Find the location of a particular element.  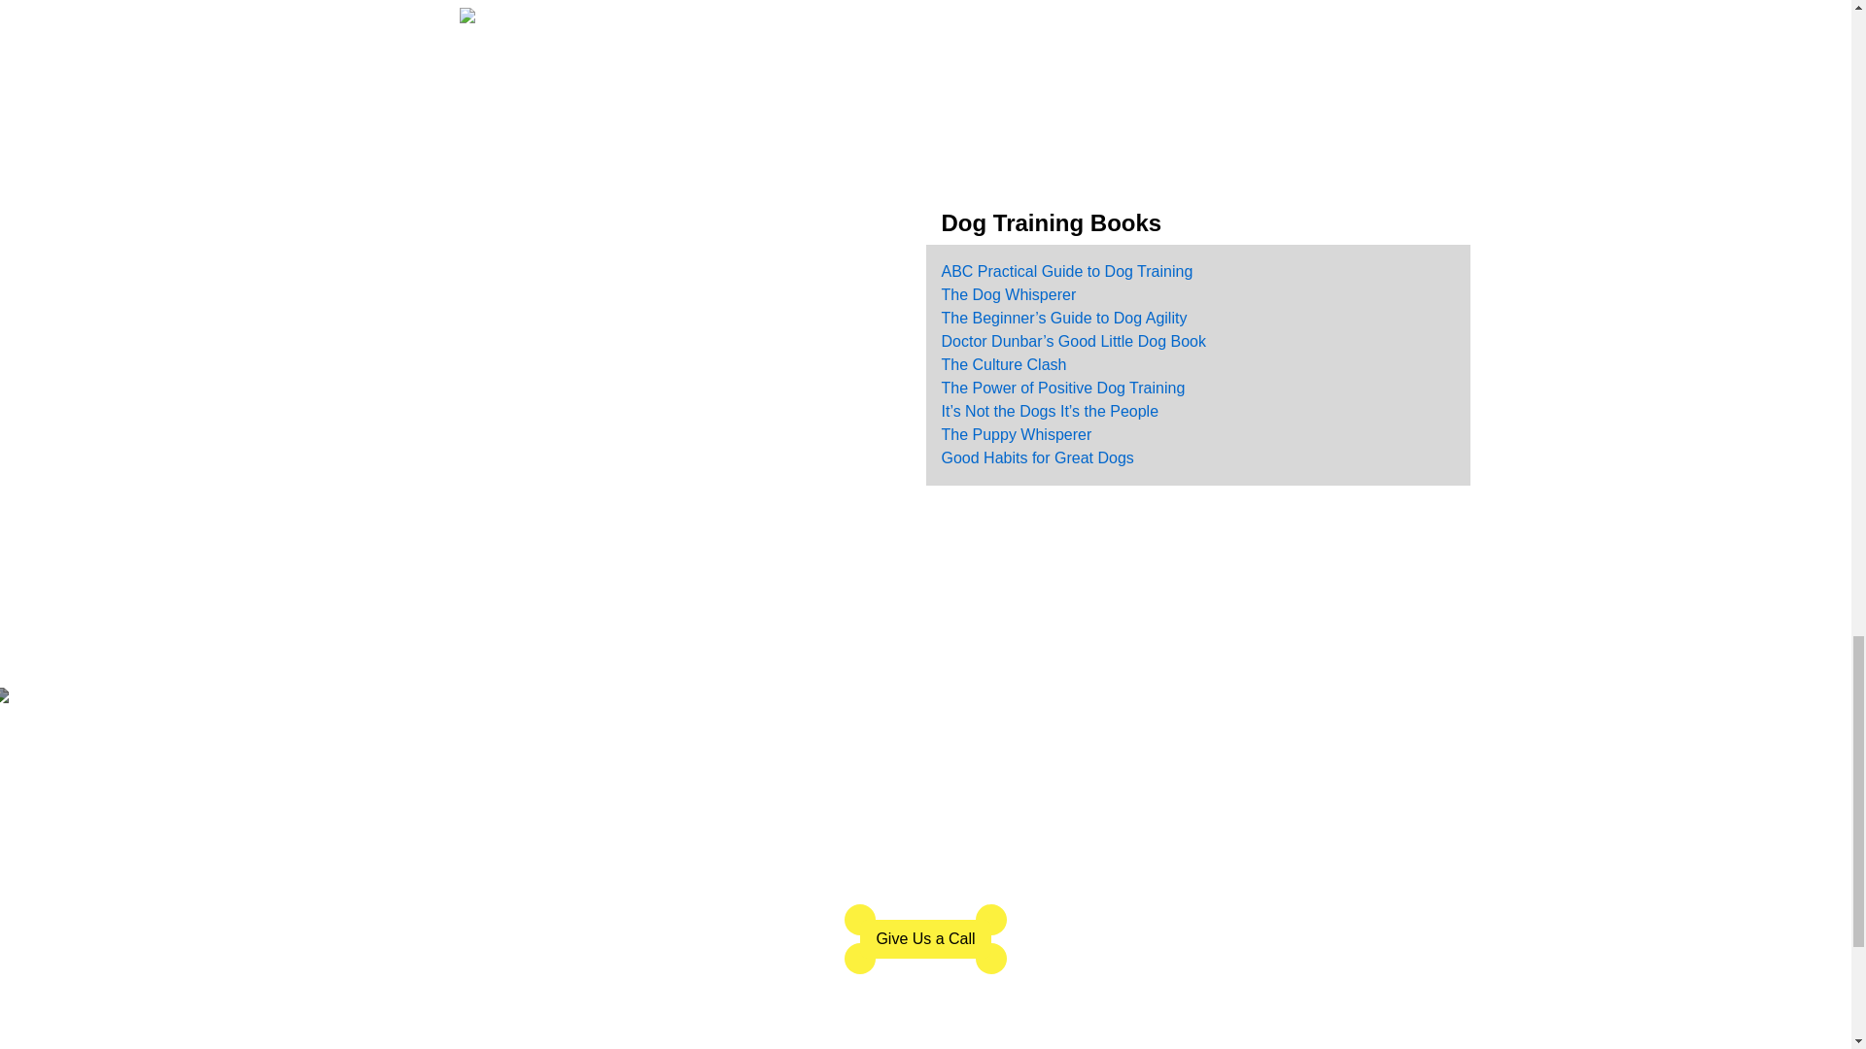

Give Us a Call is located at coordinates (925, 939).